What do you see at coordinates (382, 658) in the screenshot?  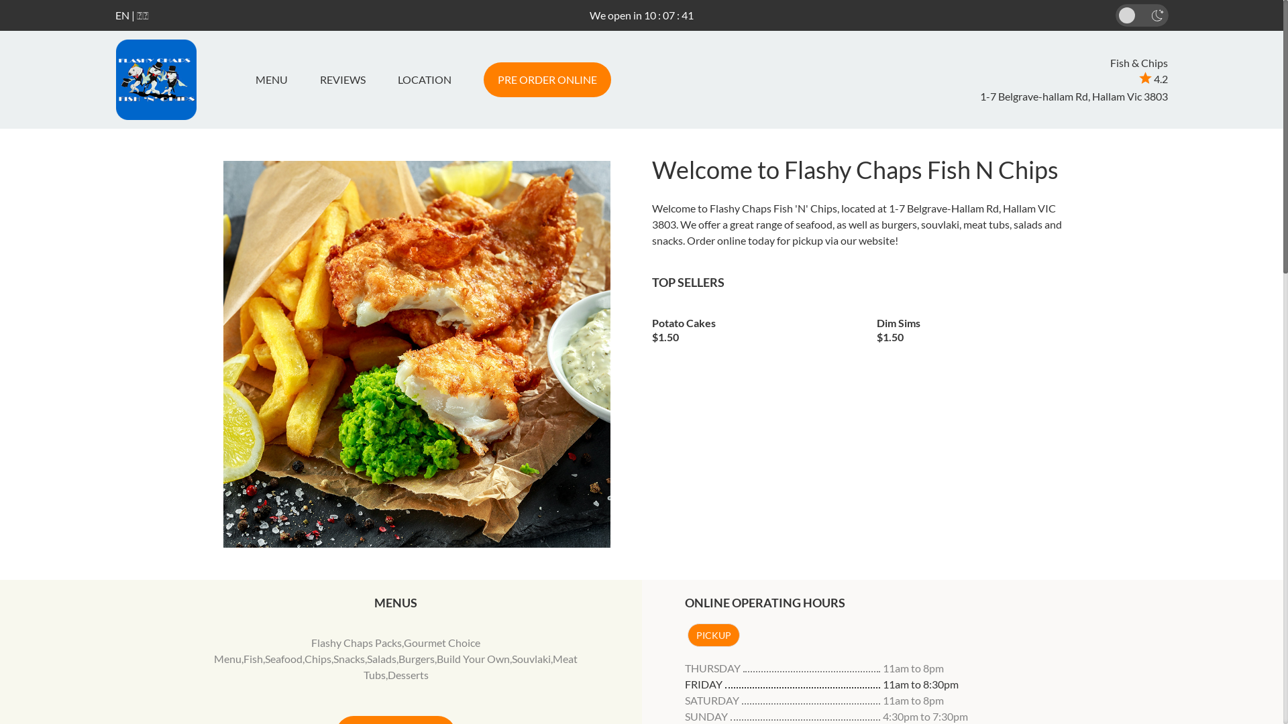 I see `Salads` at bounding box center [382, 658].